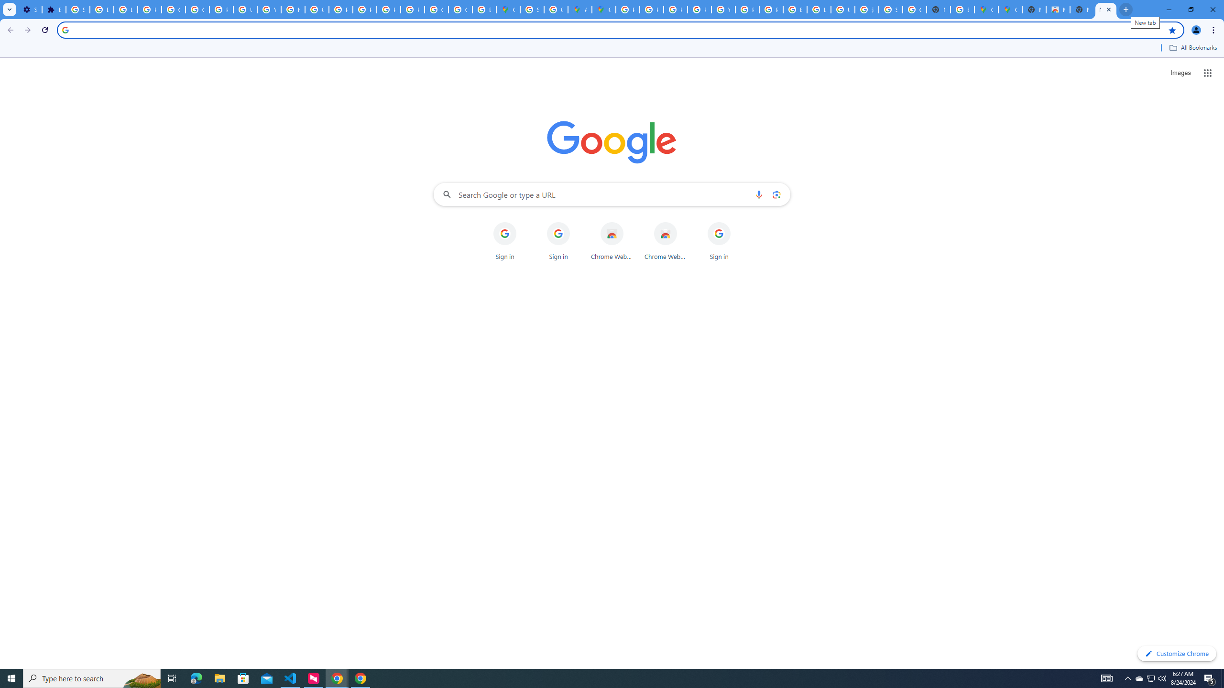  I want to click on Settings - On startup, so click(30, 10).